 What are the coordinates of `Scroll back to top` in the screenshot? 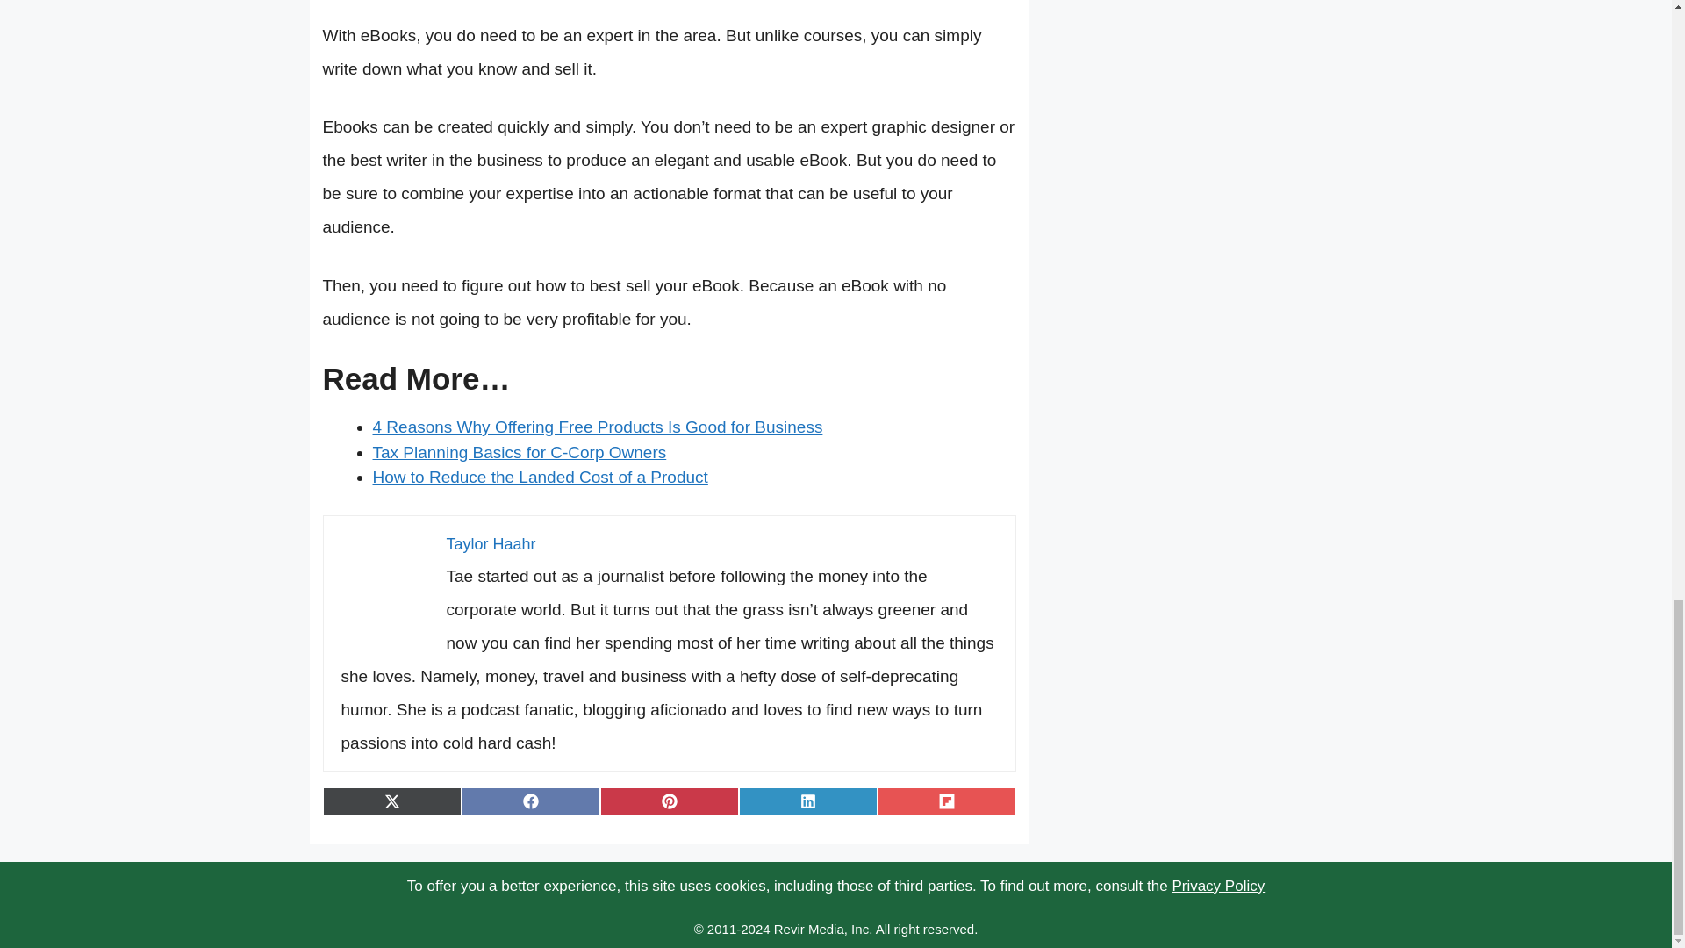 It's located at (1628, 118).